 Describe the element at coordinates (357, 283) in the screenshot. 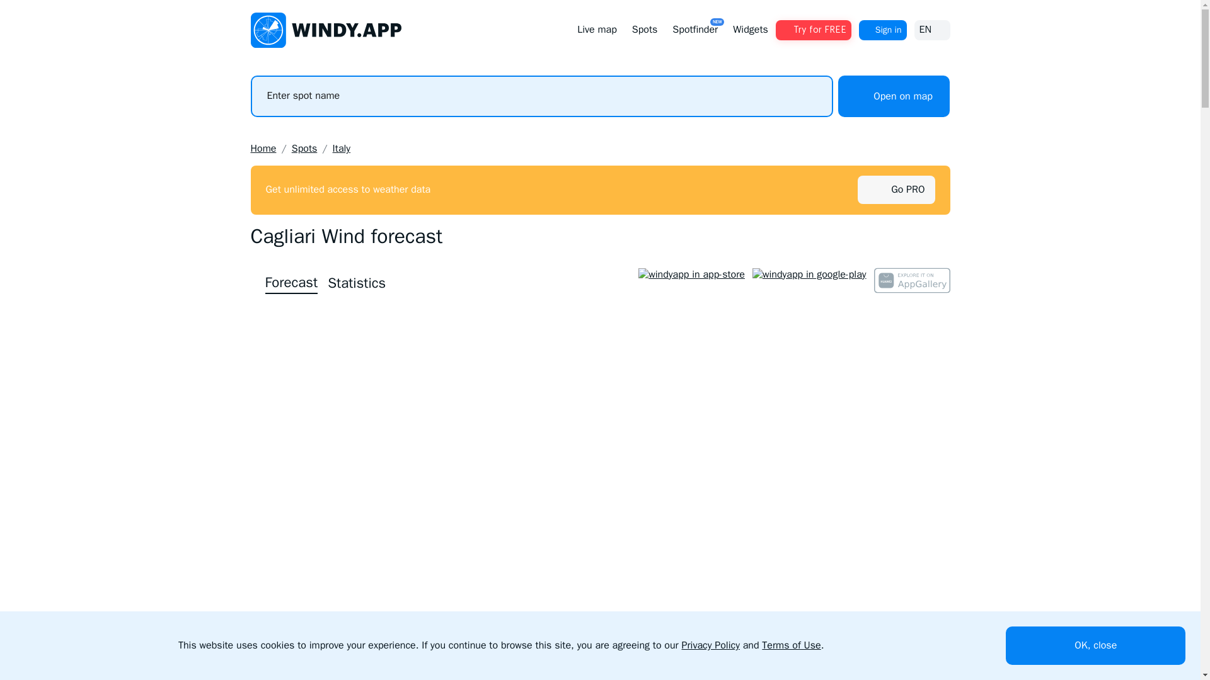

I see `Home` at that location.